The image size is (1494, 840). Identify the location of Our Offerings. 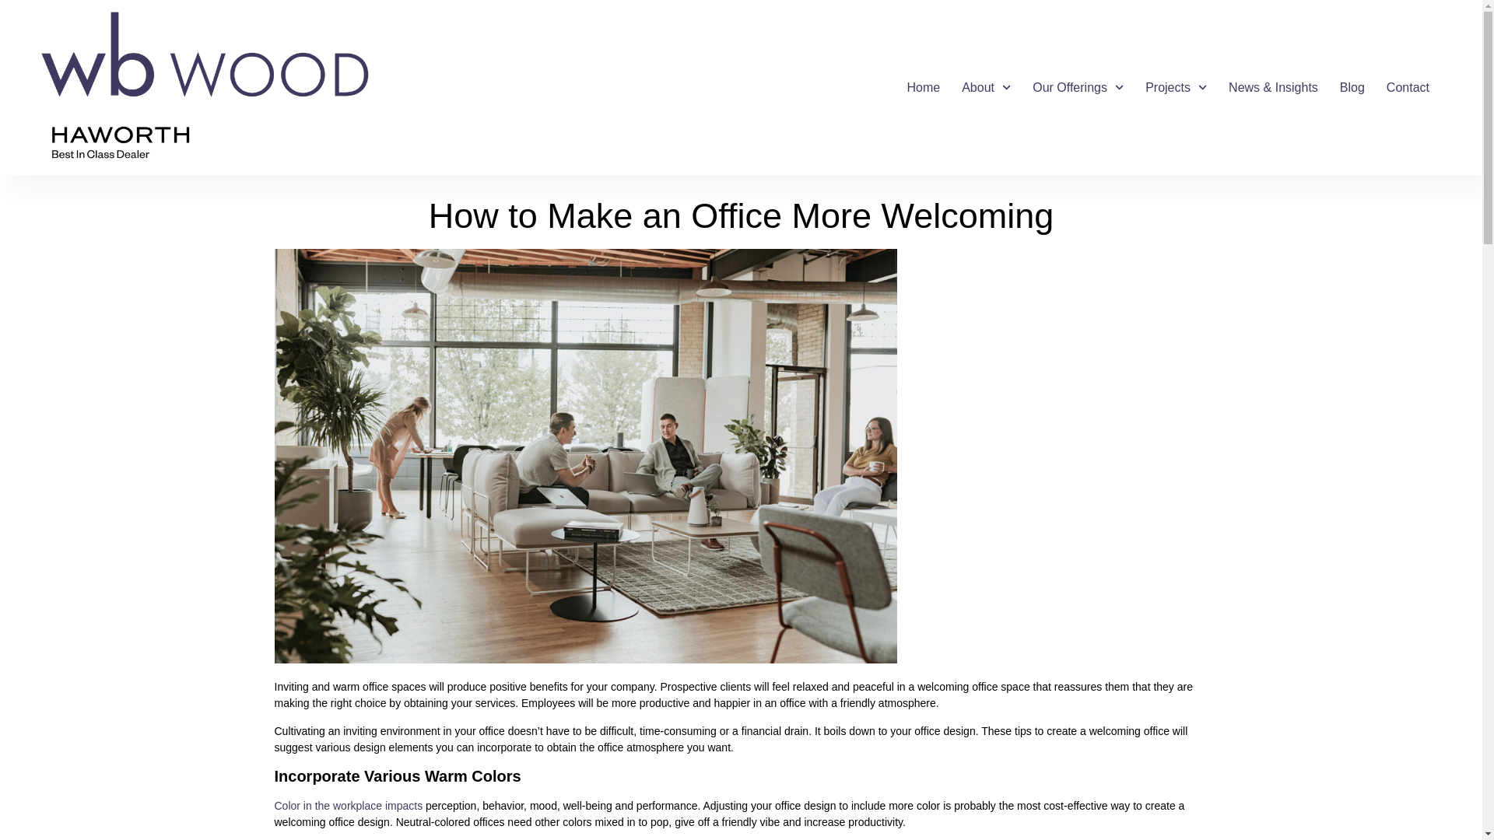
(1078, 87).